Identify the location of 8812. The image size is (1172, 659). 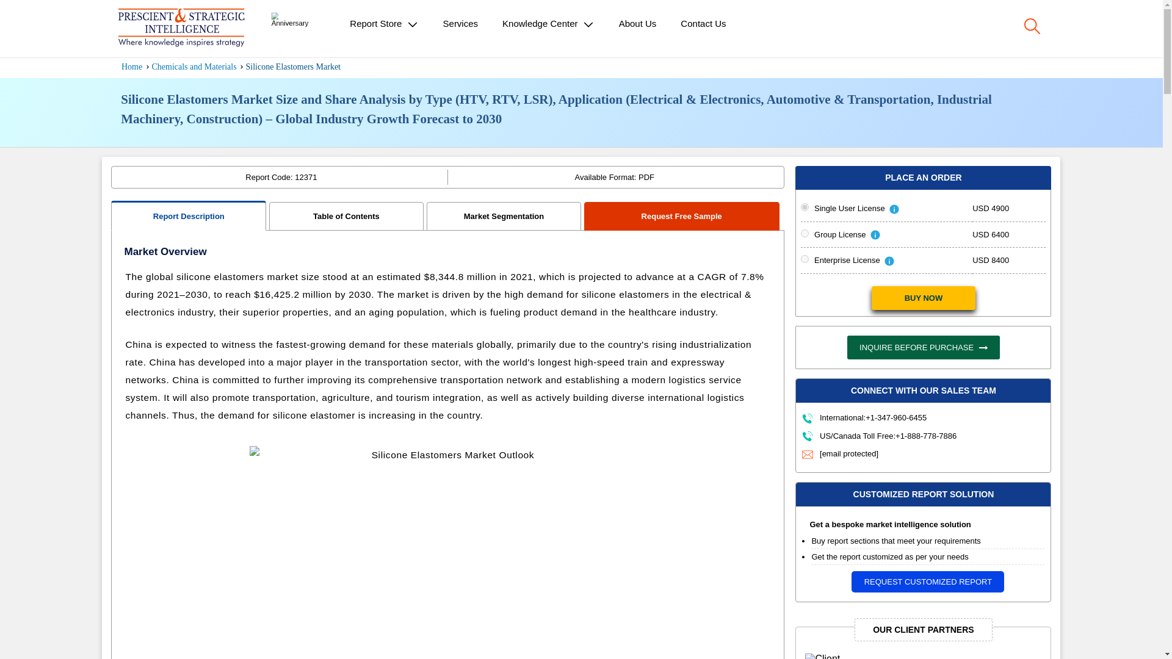
(805, 233).